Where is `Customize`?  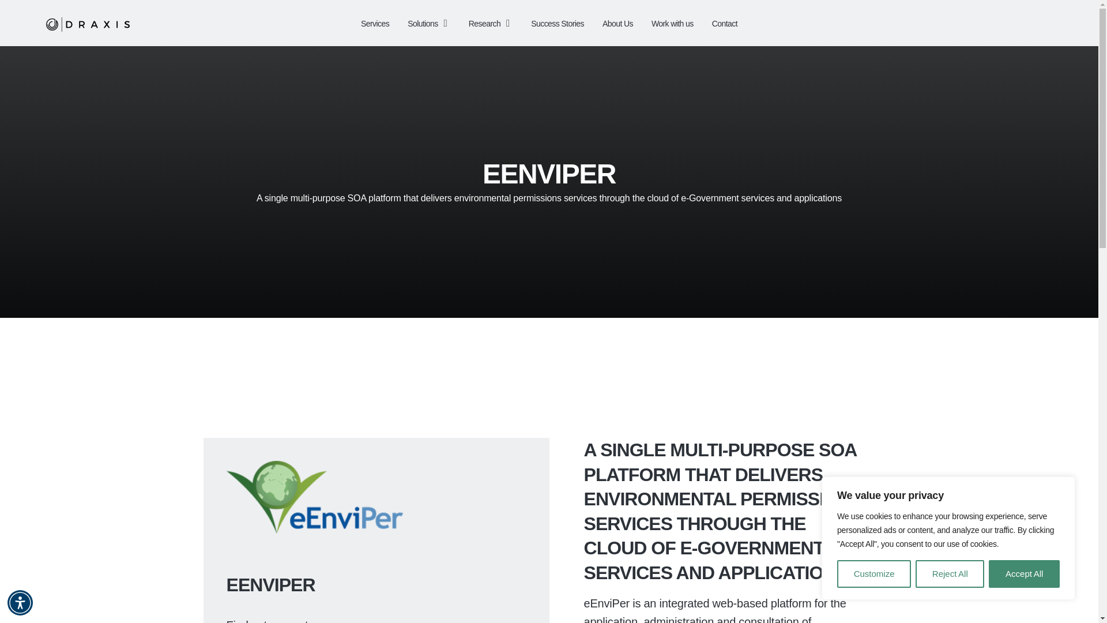 Customize is located at coordinates (874, 573).